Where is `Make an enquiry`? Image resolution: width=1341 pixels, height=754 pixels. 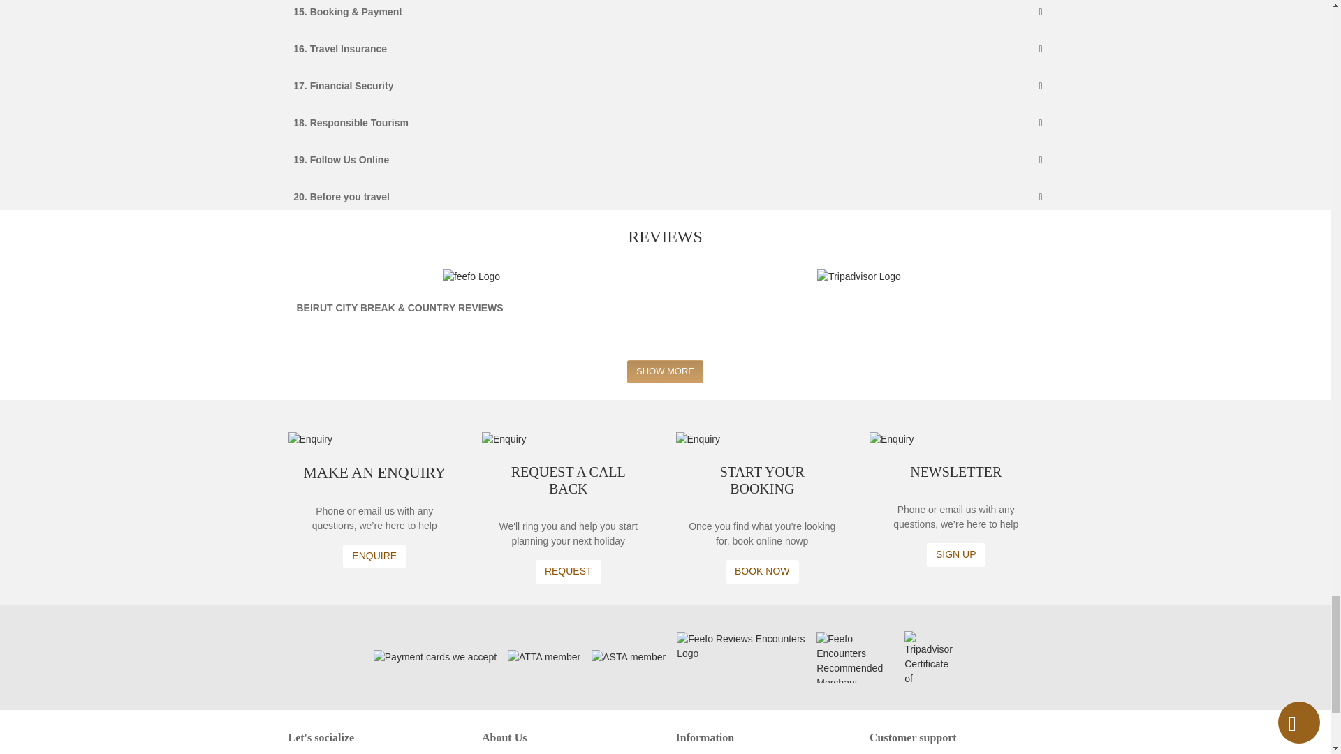
Make an enquiry is located at coordinates (374, 556).